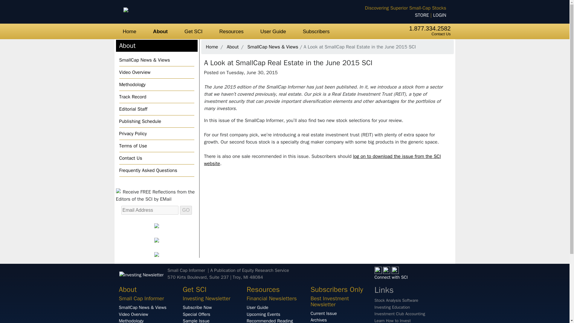 The image size is (574, 323). Describe the element at coordinates (193, 31) in the screenshot. I see `Get SCI` at that location.